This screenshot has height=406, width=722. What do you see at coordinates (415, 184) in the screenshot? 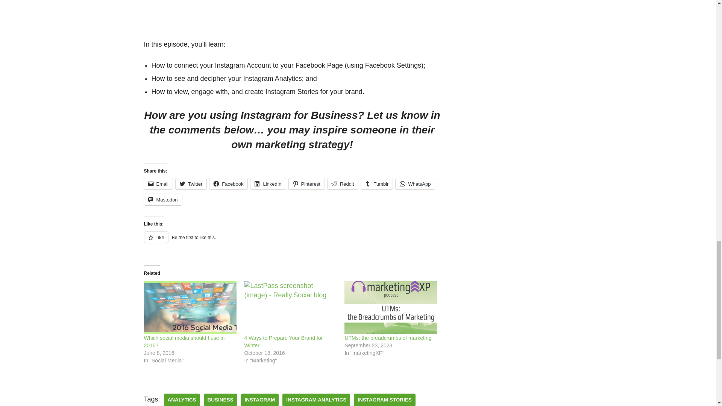
I see `Click to share on WhatsApp` at bounding box center [415, 184].